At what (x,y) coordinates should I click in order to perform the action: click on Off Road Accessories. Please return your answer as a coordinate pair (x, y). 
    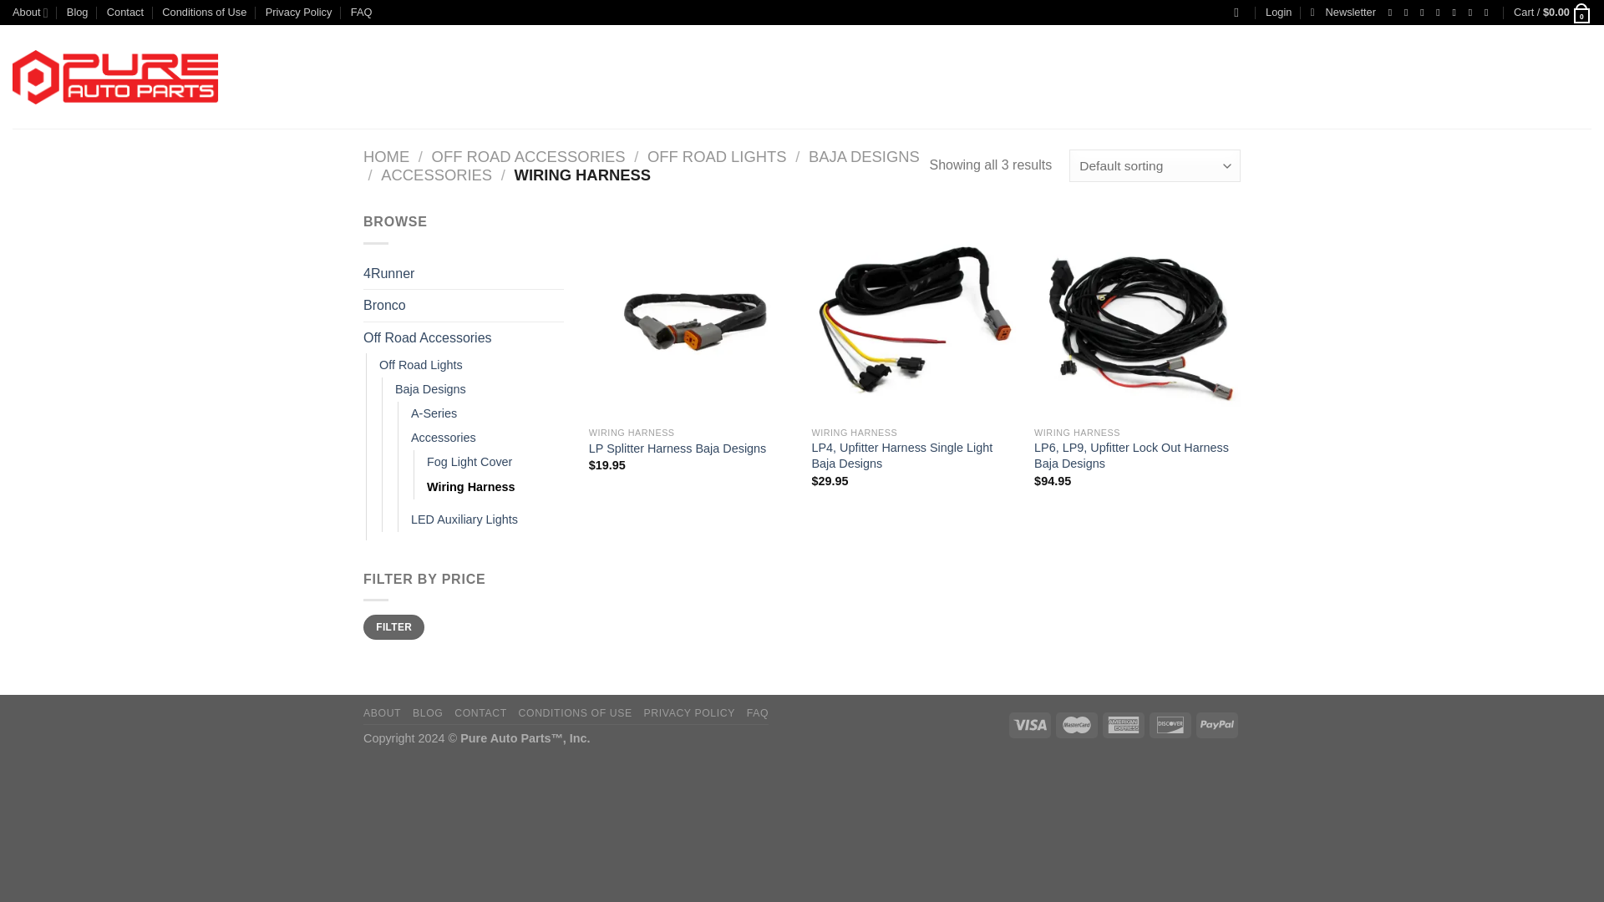
    Looking at the image, I should click on (464, 337).